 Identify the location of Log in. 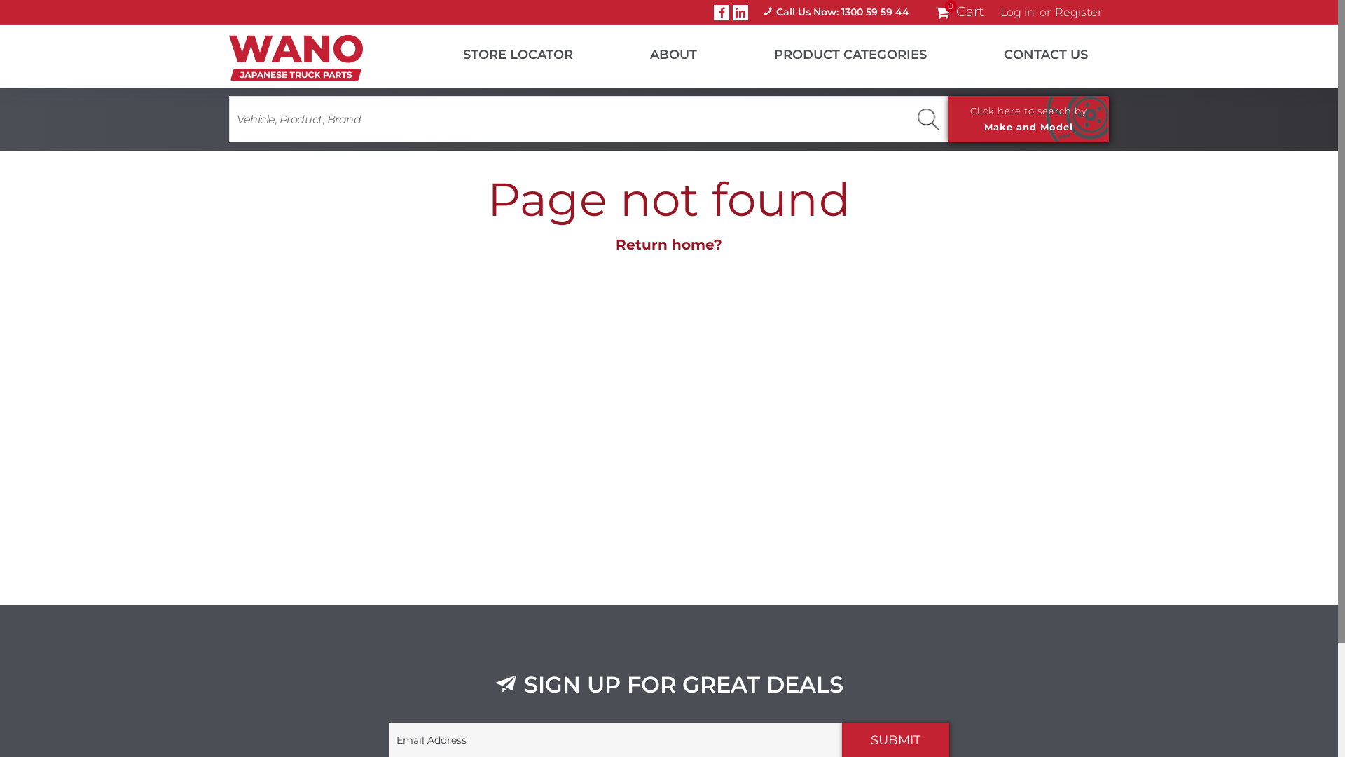
(1017, 13).